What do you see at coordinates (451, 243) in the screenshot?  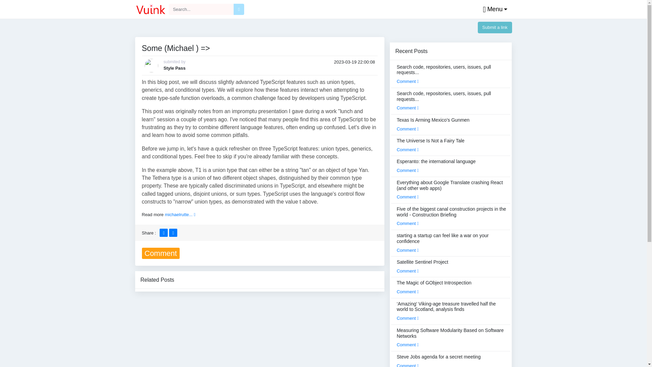 I see `starting a startup can feel like a war on your confidence` at bounding box center [451, 243].